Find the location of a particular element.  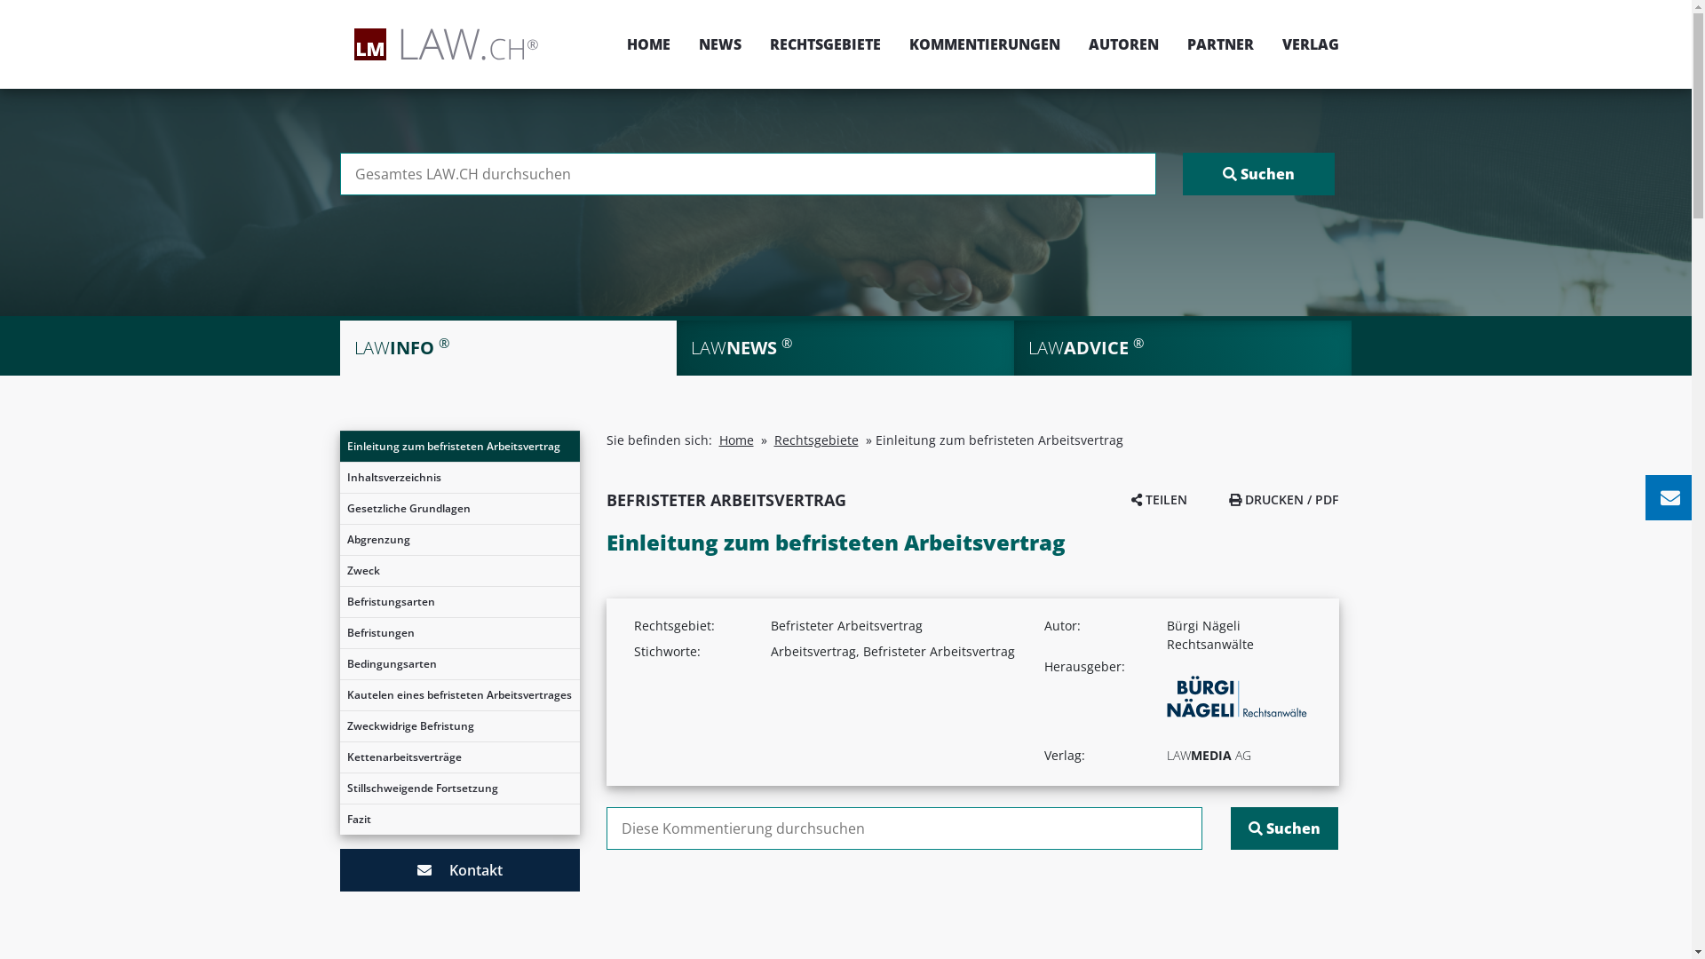

PARTNER is located at coordinates (1220, 44).